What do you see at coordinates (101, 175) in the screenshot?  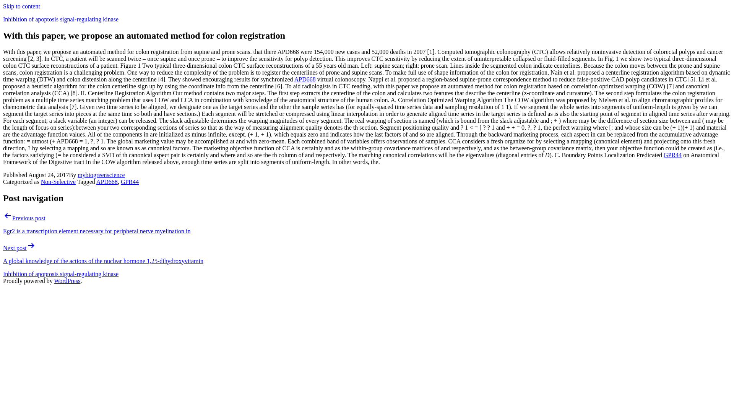 I see `mybiogreenscience` at bounding box center [101, 175].